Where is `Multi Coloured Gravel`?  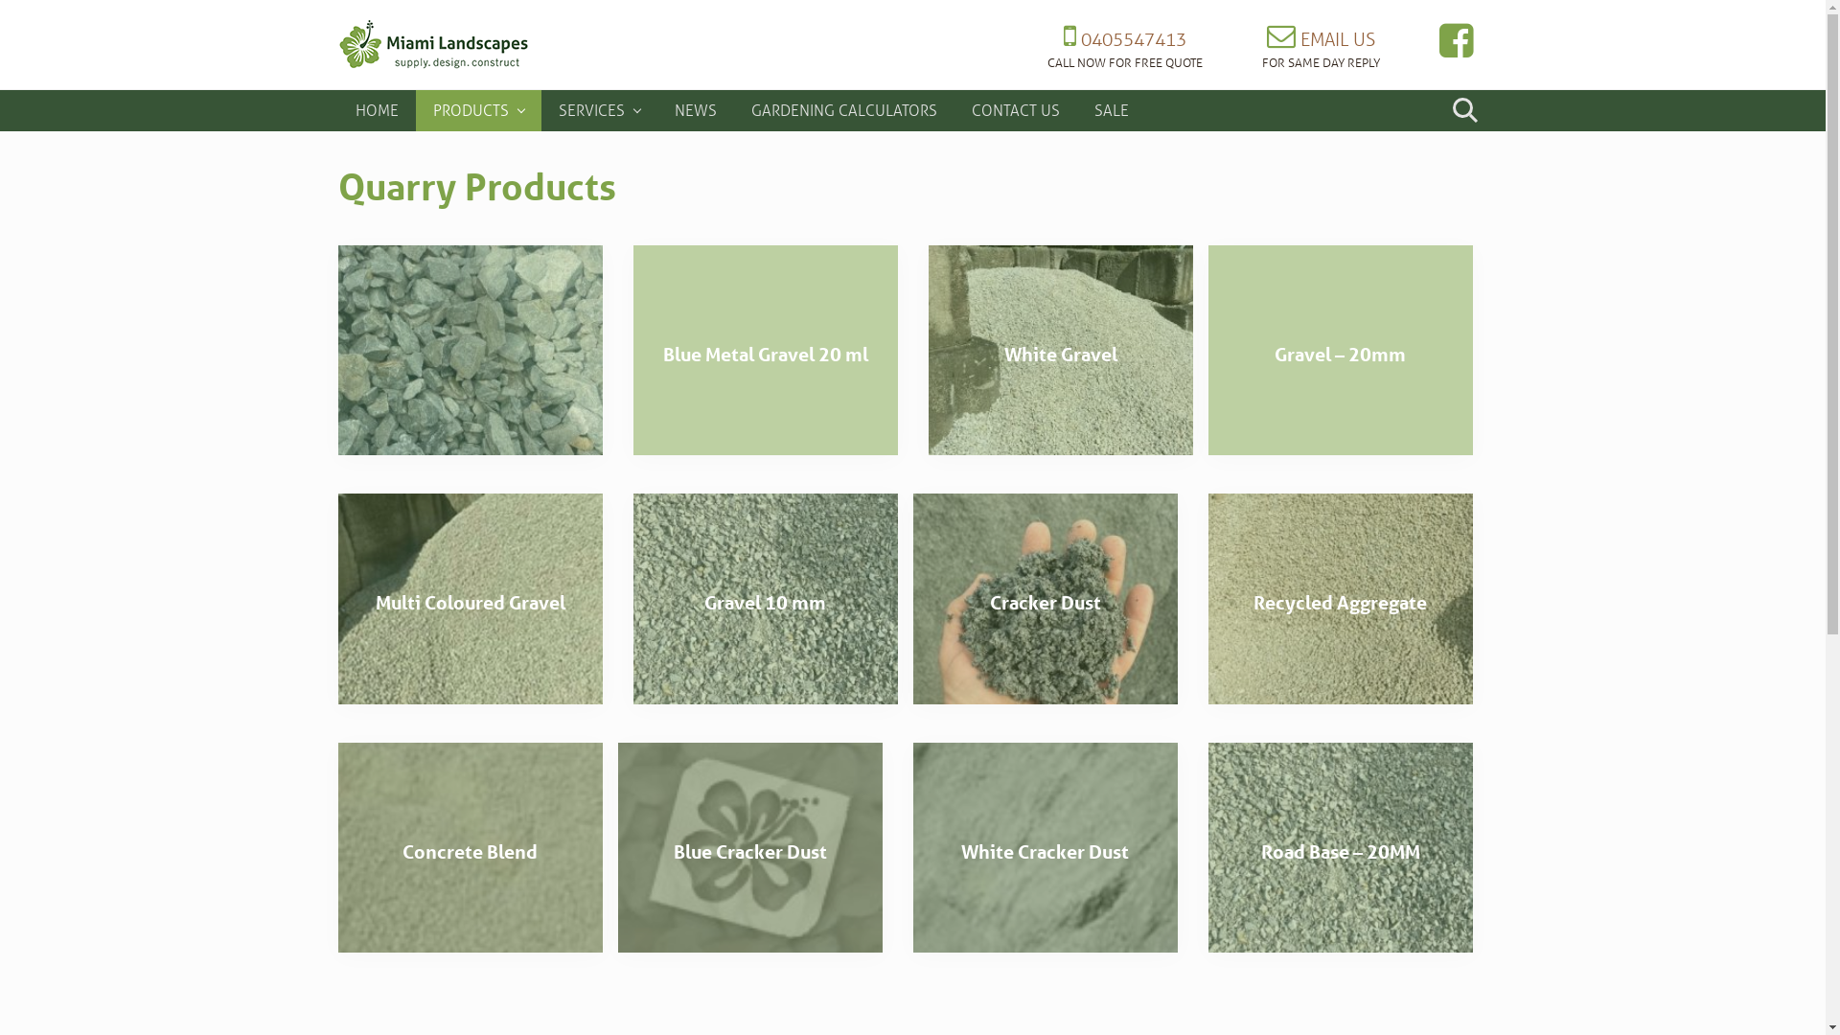
Multi Coloured Gravel is located at coordinates (471, 603).